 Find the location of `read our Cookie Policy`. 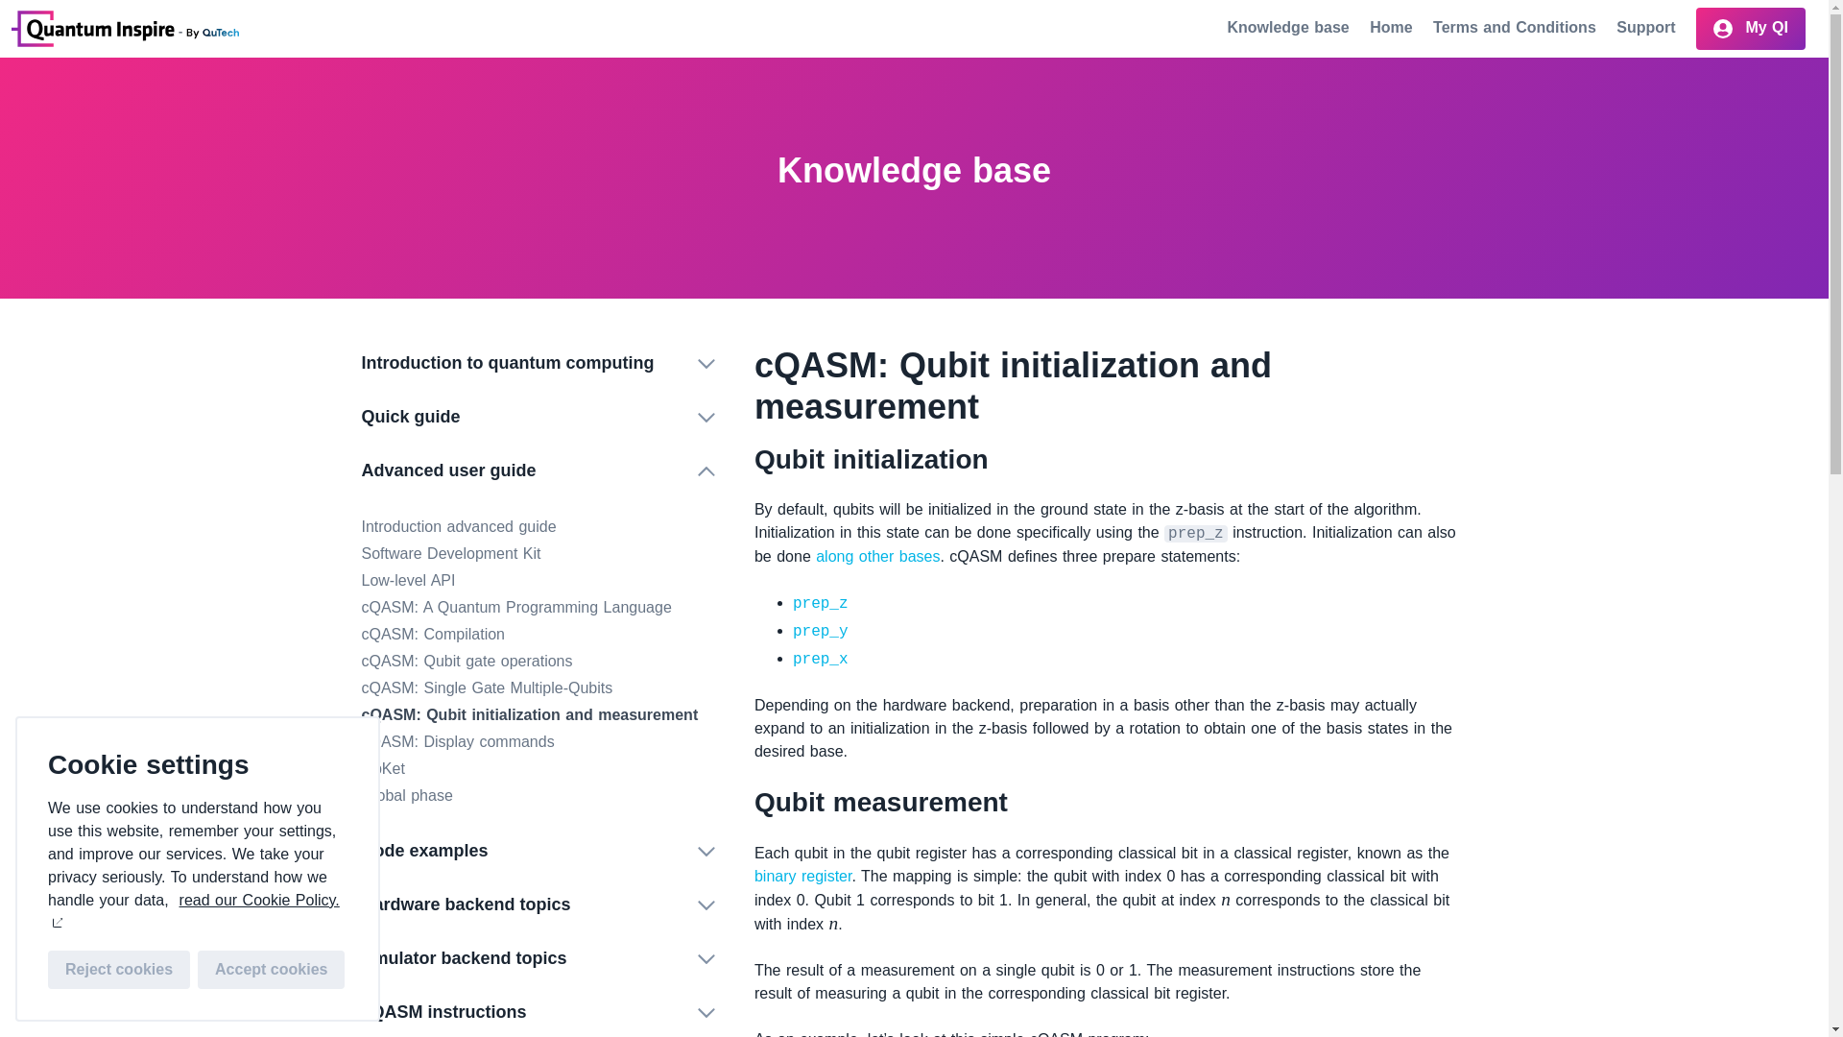

read our Cookie Policy is located at coordinates (193, 910).